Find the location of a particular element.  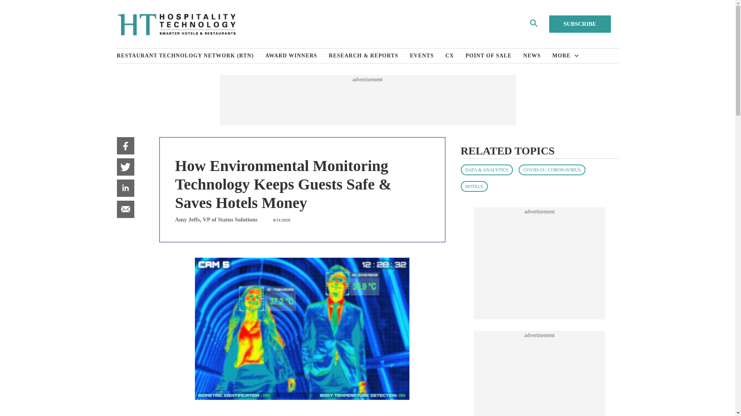

facebook is located at coordinates (125, 146).